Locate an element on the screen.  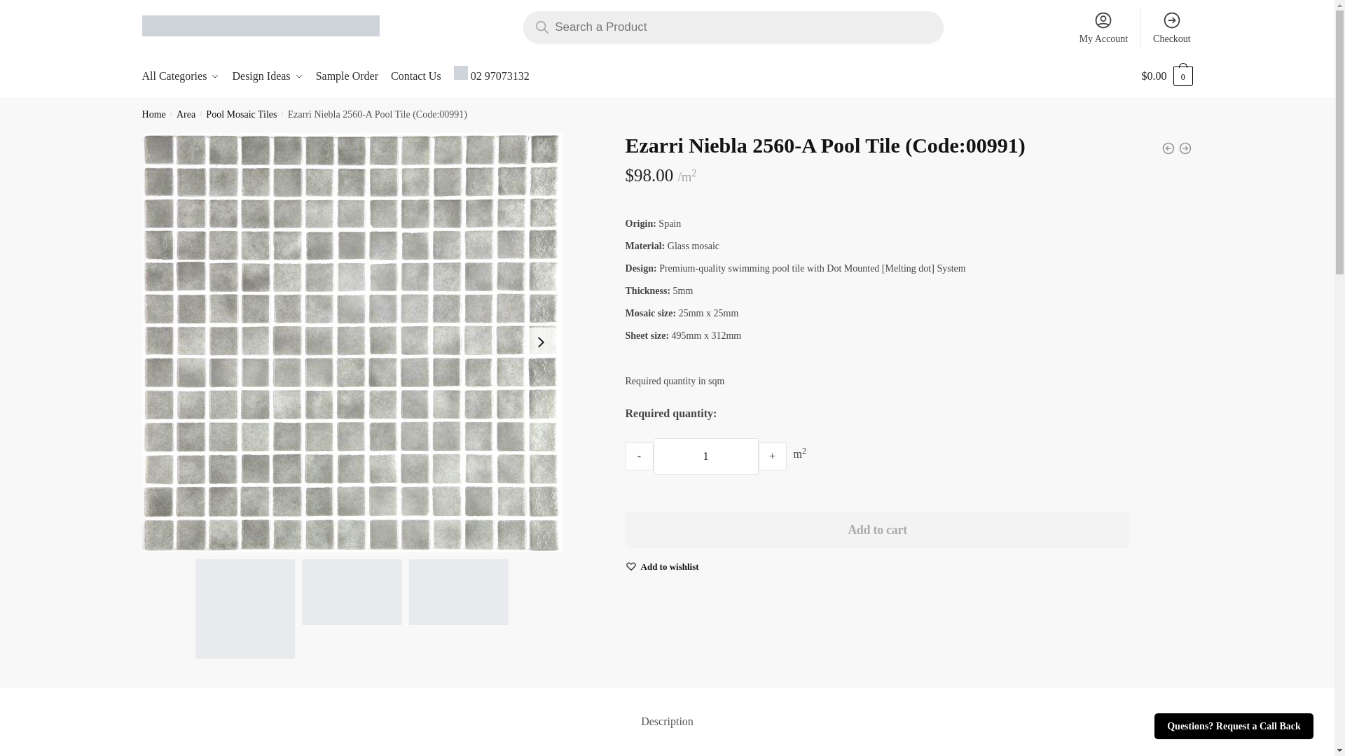
View your shopping cart is located at coordinates (1167, 76).